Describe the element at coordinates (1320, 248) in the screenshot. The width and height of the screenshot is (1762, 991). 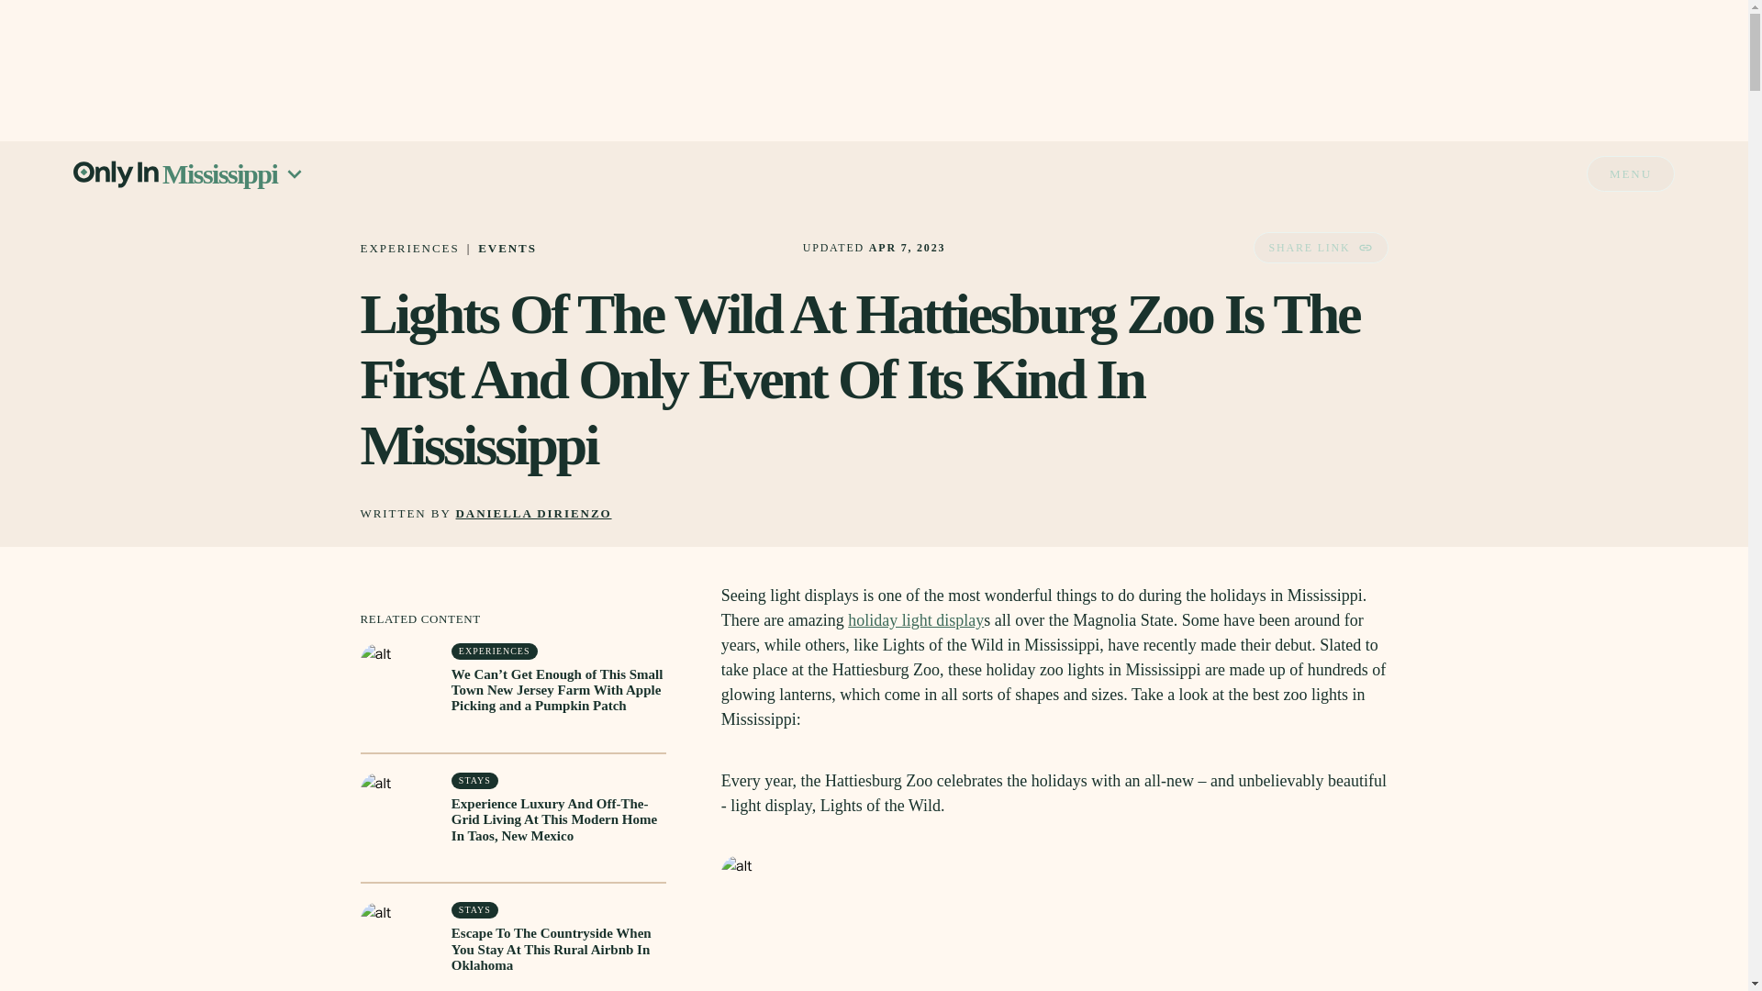
I see `SHARE LINK` at that location.